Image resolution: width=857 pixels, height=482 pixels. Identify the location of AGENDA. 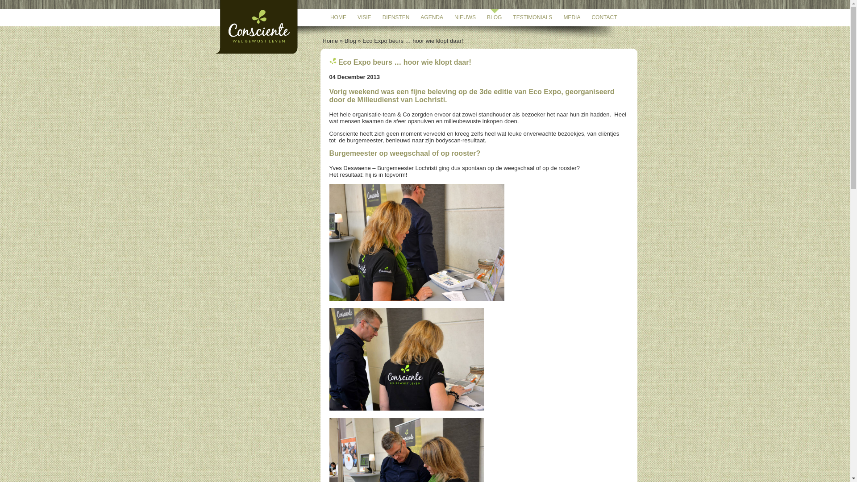
(432, 18).